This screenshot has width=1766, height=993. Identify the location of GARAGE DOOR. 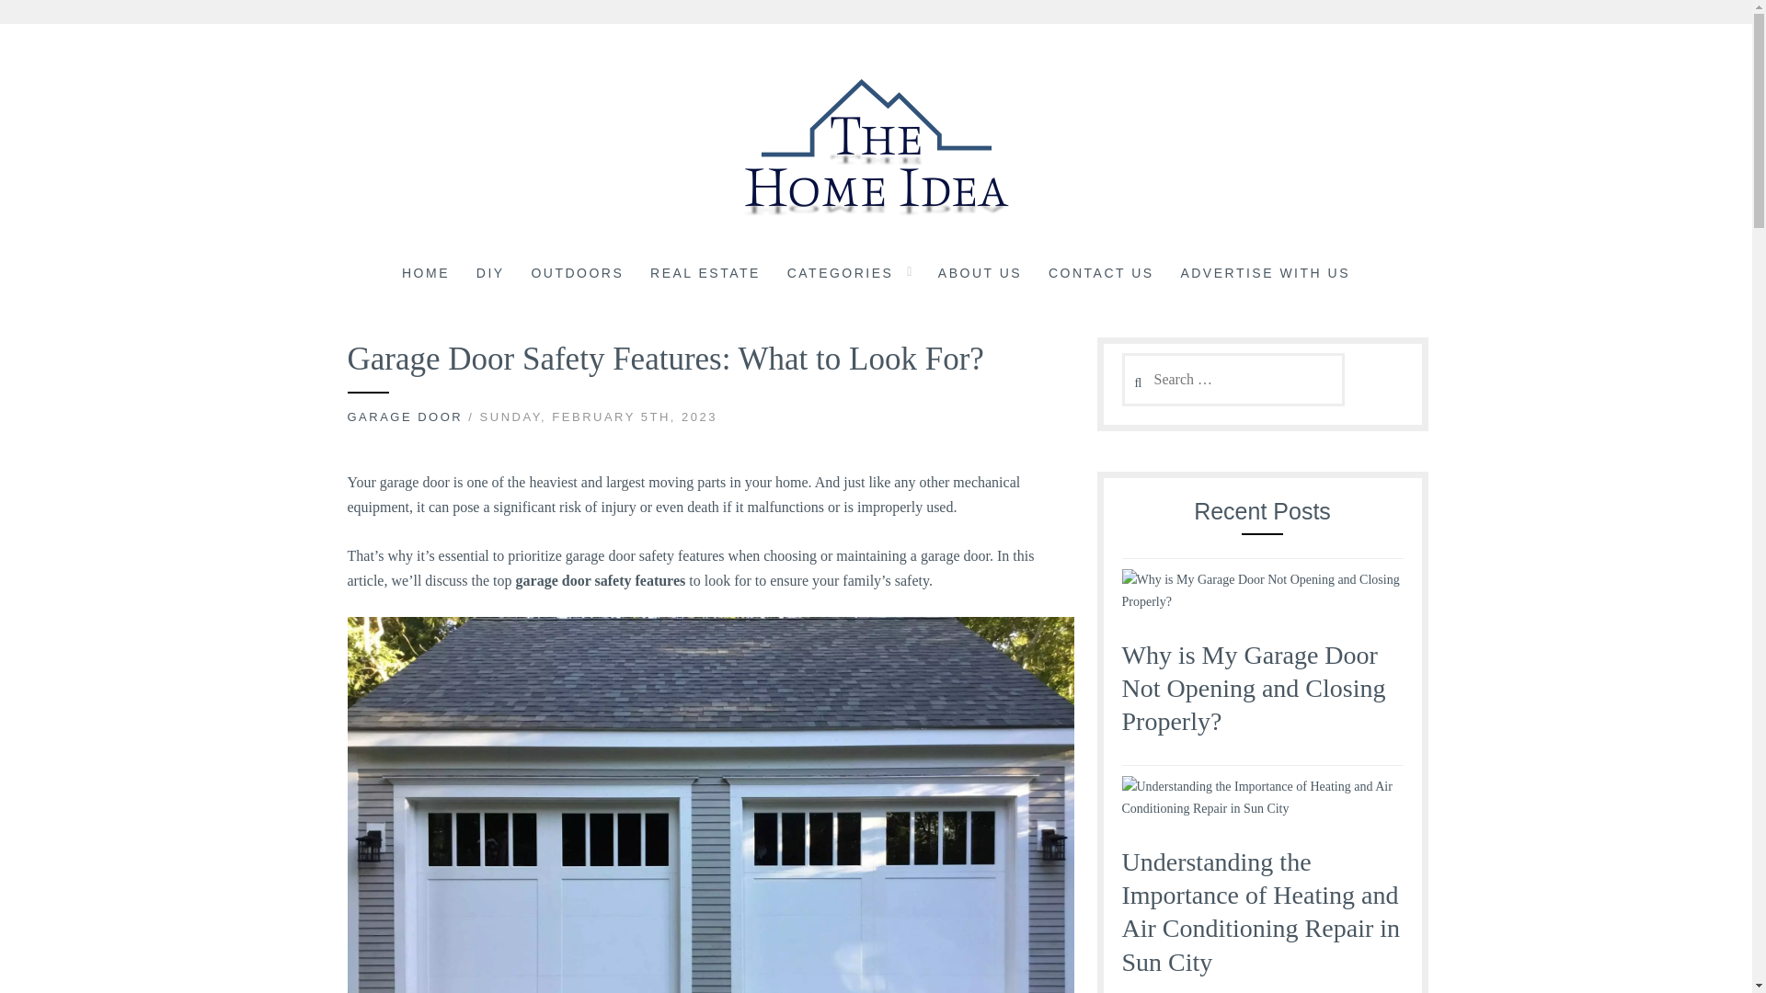
(405, 417).